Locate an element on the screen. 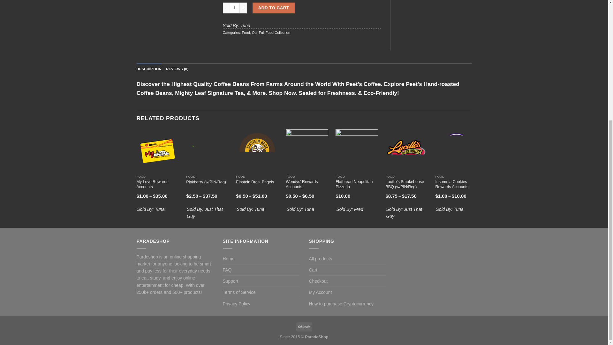 This screenshot has height=345, width=613. Fred is located at coordinates (359, 209).